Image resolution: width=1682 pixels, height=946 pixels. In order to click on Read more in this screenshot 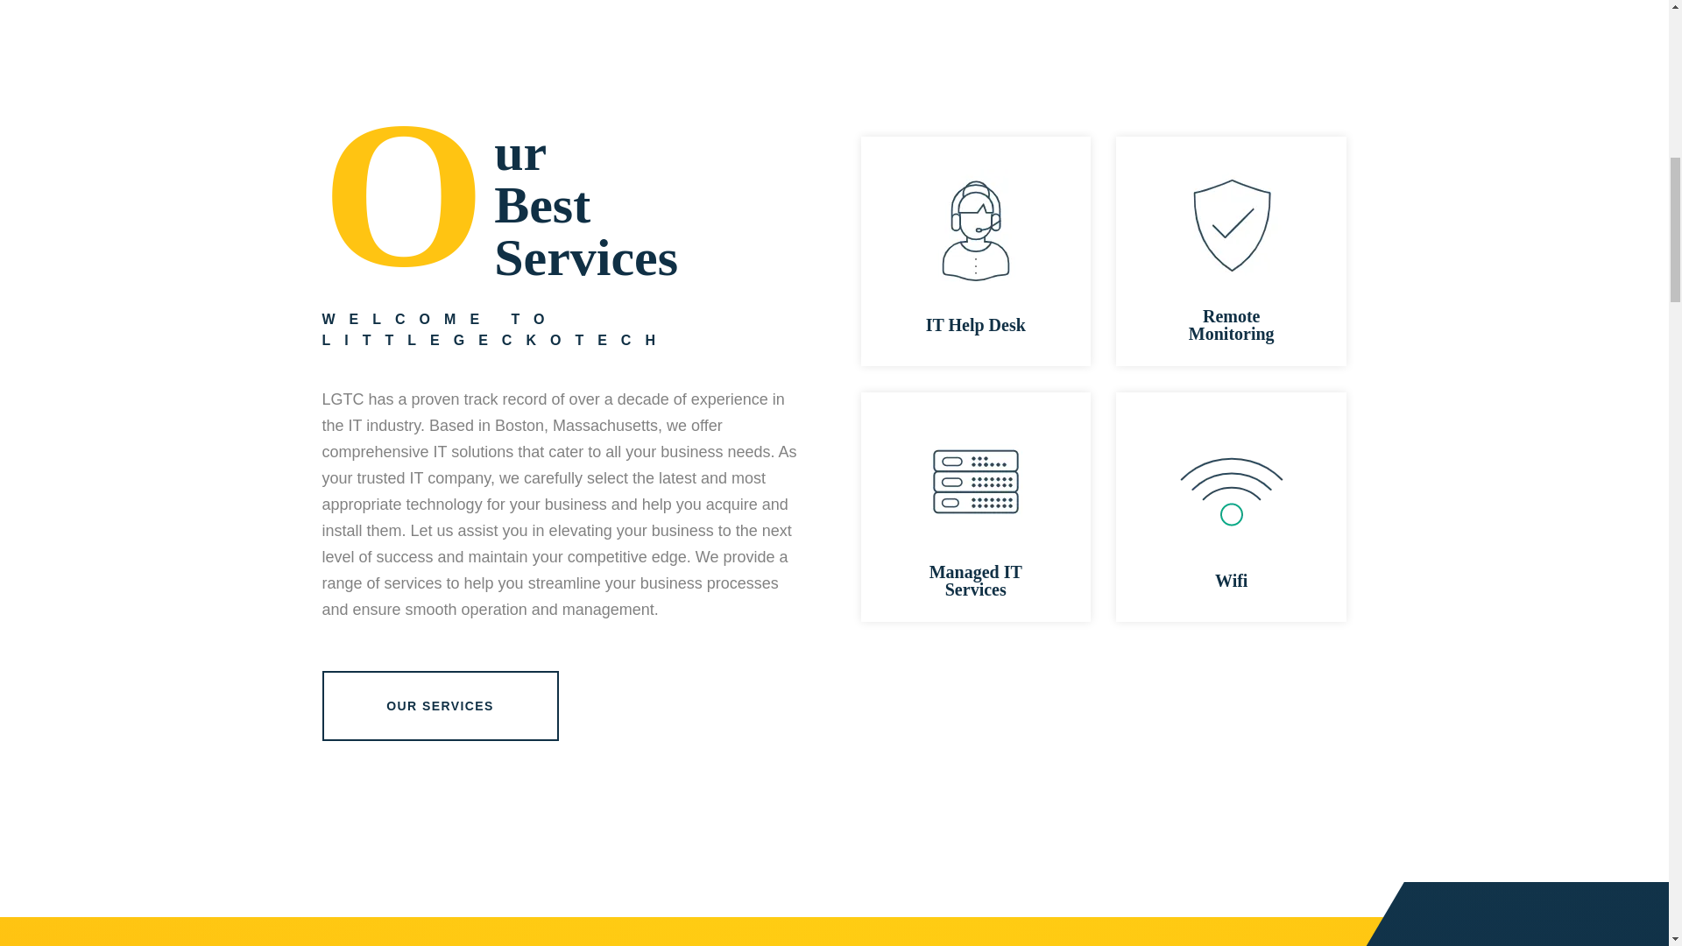, I will do `click(1232, 251)`.